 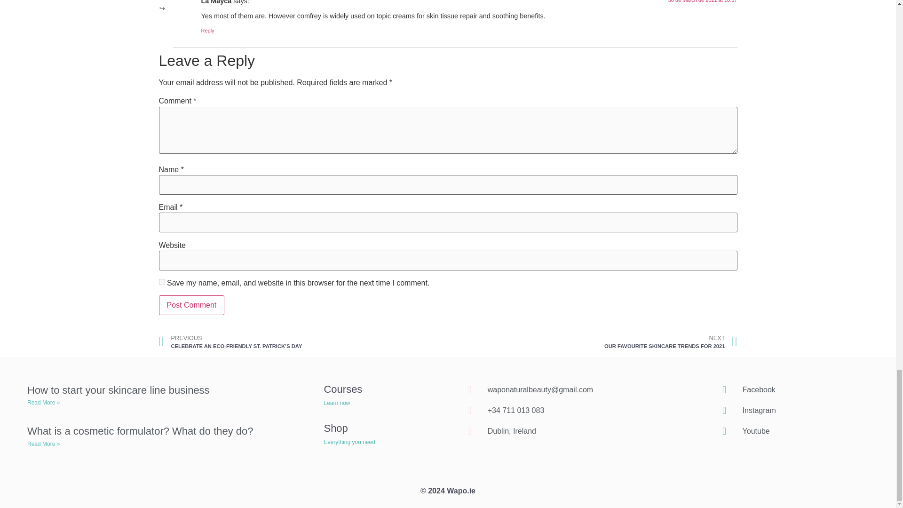 What do you see at coordinates (192, 305) in the screenshot?
I see `How to start your skincare line business` at bounding box center [192, 305].